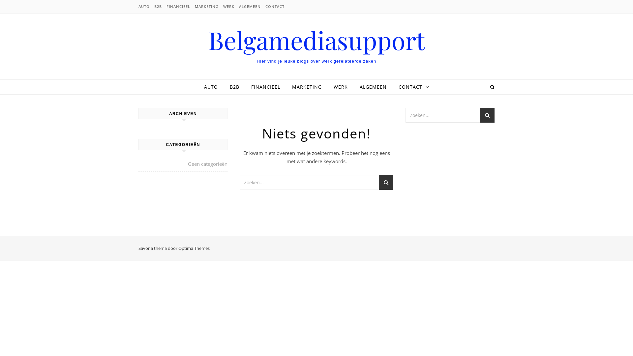 The height and width of the screenshot is (356, 633). What do you see at coordinates (411, 87) in the screenshot?
I see `CONTACT` at bounding box center [411, 87].